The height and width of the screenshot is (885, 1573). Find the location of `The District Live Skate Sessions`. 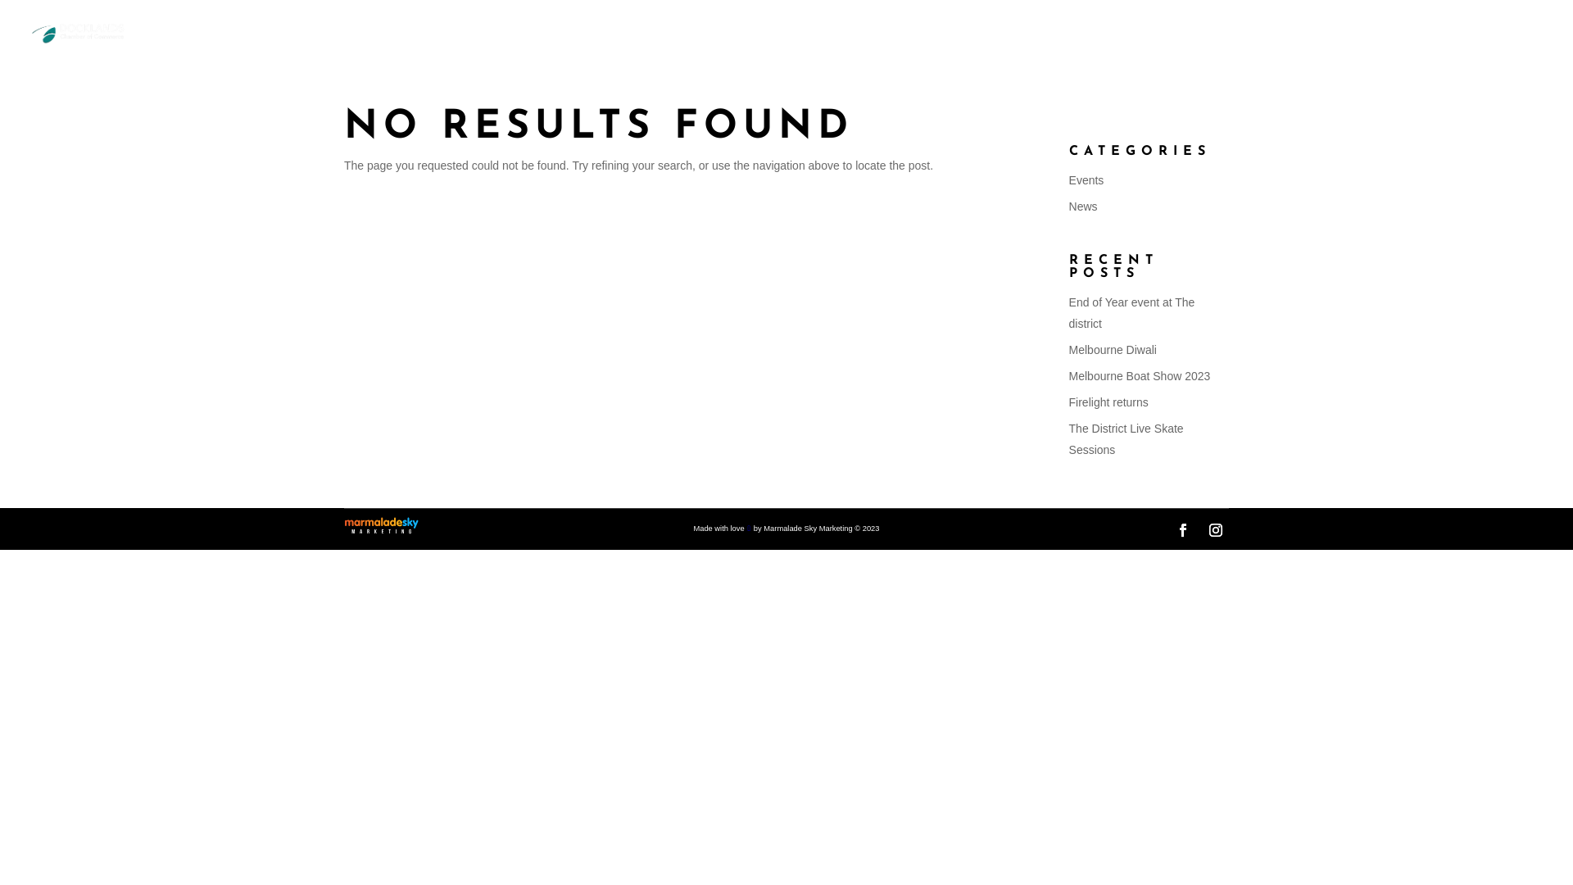

The District Live Skate Sessions is located at coordinates (1126, 439).